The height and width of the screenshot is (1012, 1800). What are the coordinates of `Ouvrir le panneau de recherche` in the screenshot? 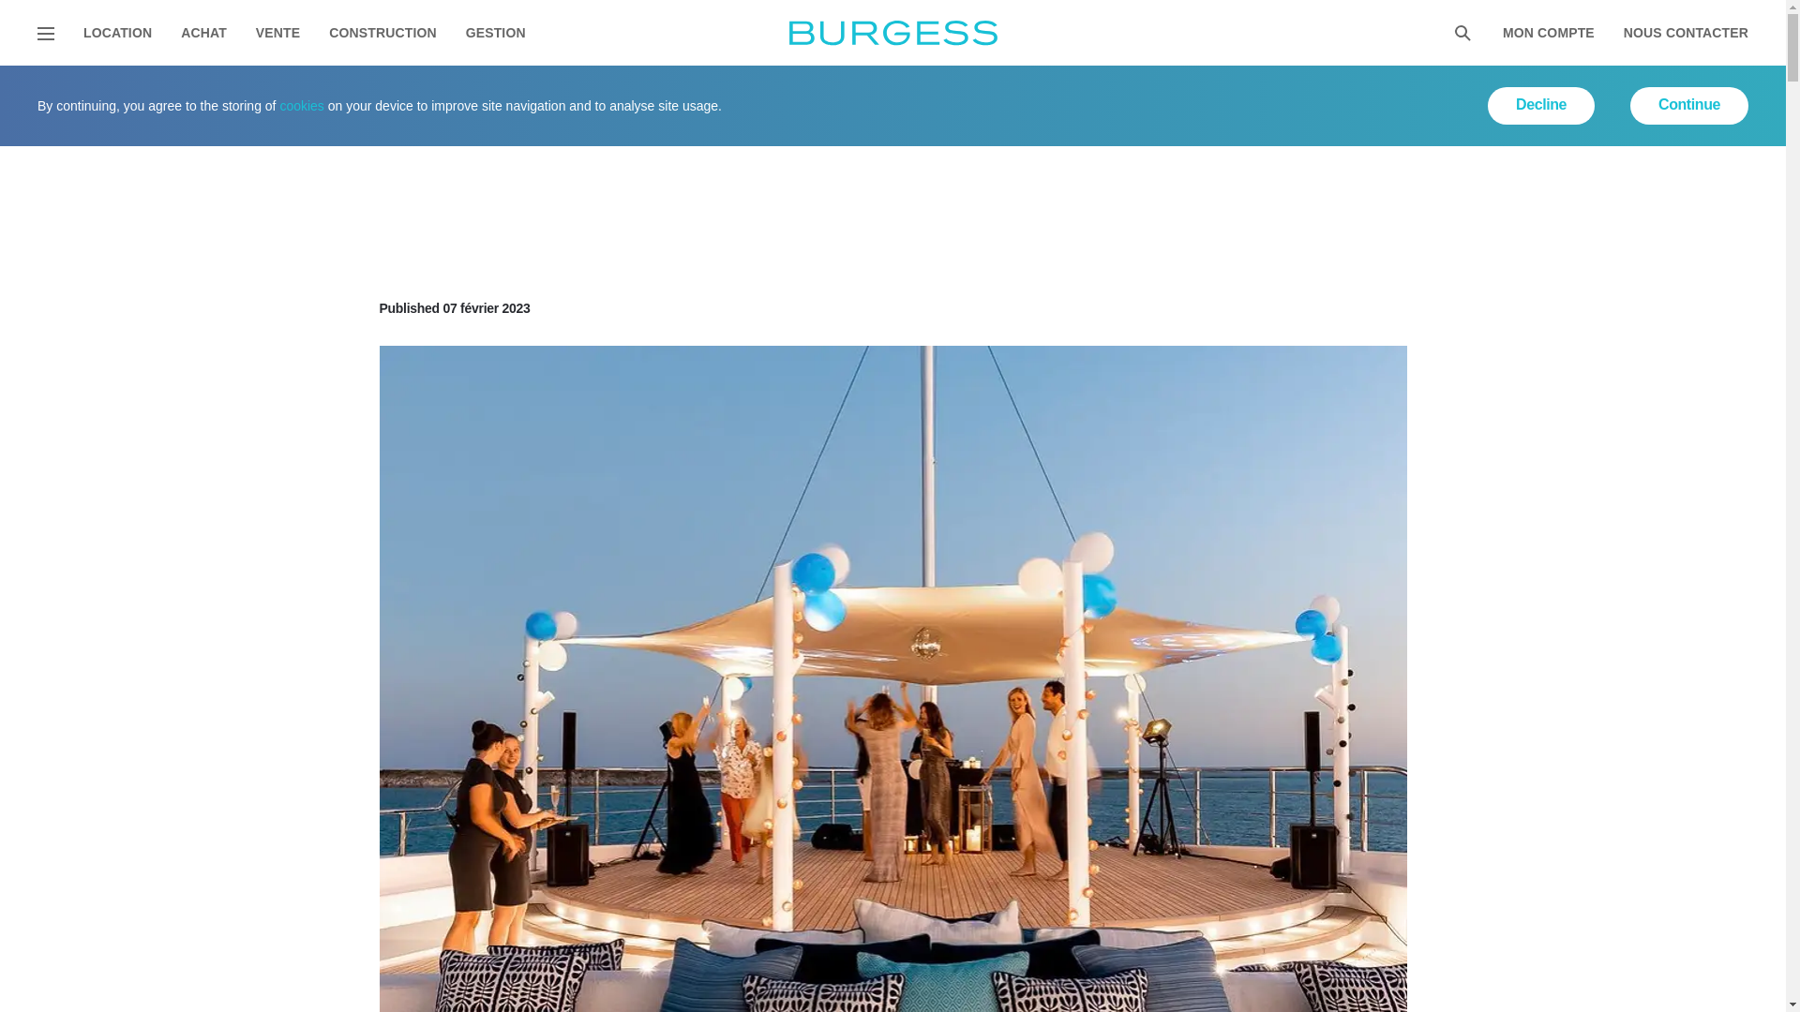 It's located at (1462, 34).